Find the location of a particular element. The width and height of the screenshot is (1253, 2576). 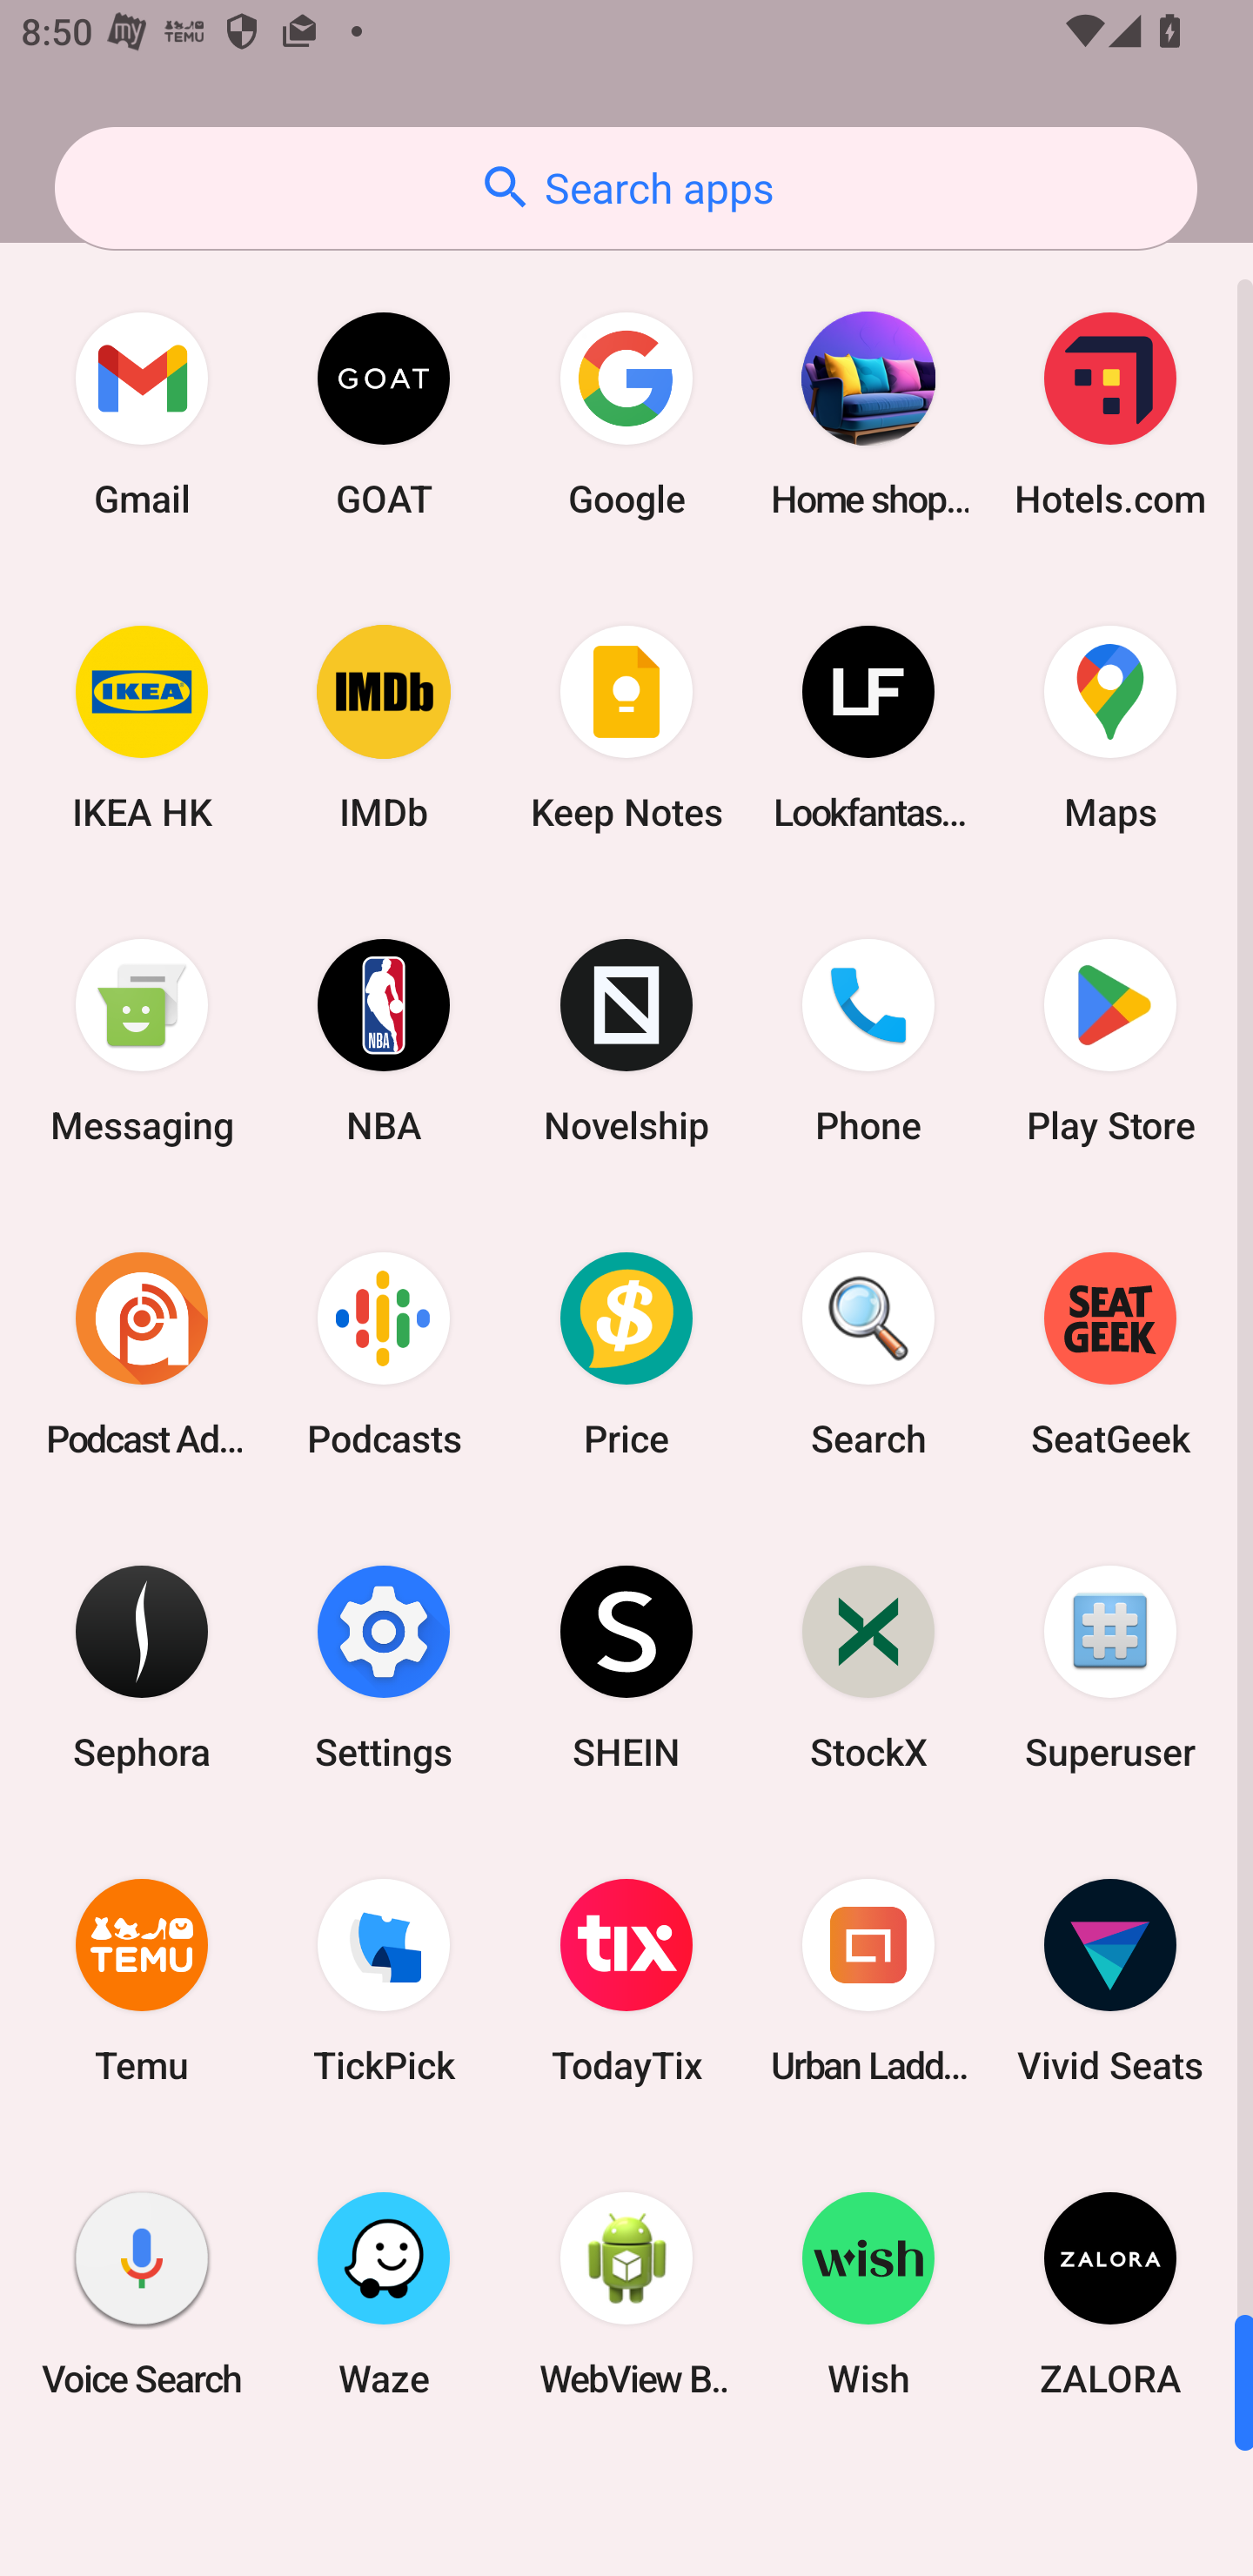

Price is located at coordinates (626, 1353).